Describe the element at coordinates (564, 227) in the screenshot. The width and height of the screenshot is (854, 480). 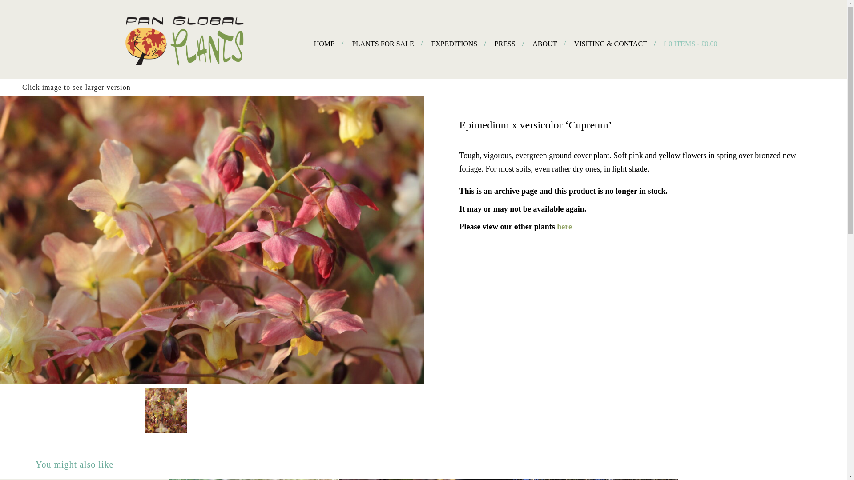
I see `here` at that location.